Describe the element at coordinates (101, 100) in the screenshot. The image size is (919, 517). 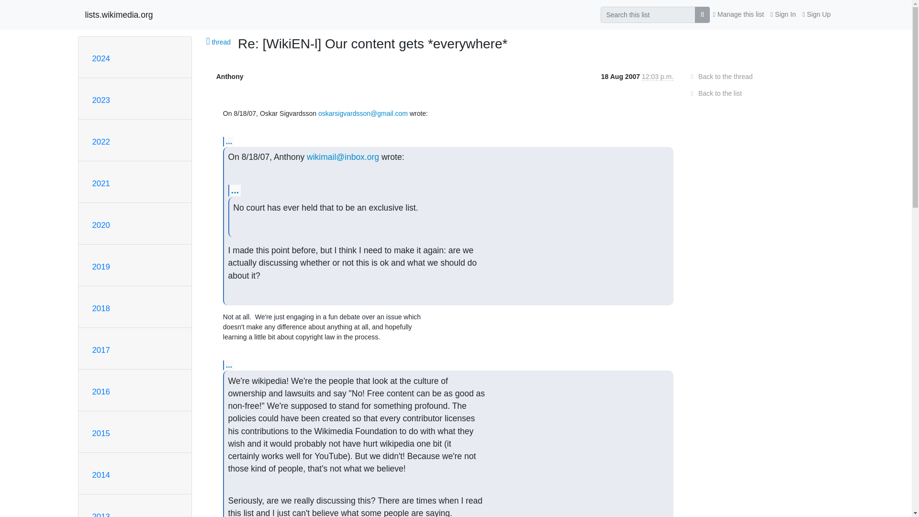
I see `2023` at that location.